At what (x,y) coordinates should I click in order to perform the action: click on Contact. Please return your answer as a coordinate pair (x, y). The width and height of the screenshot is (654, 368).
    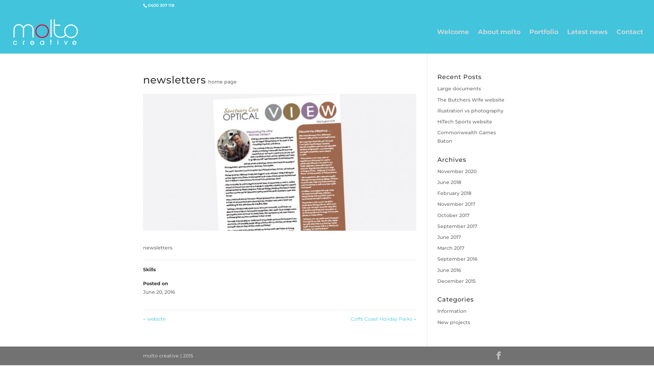
    Looking at the image, I should click on (630, 42).